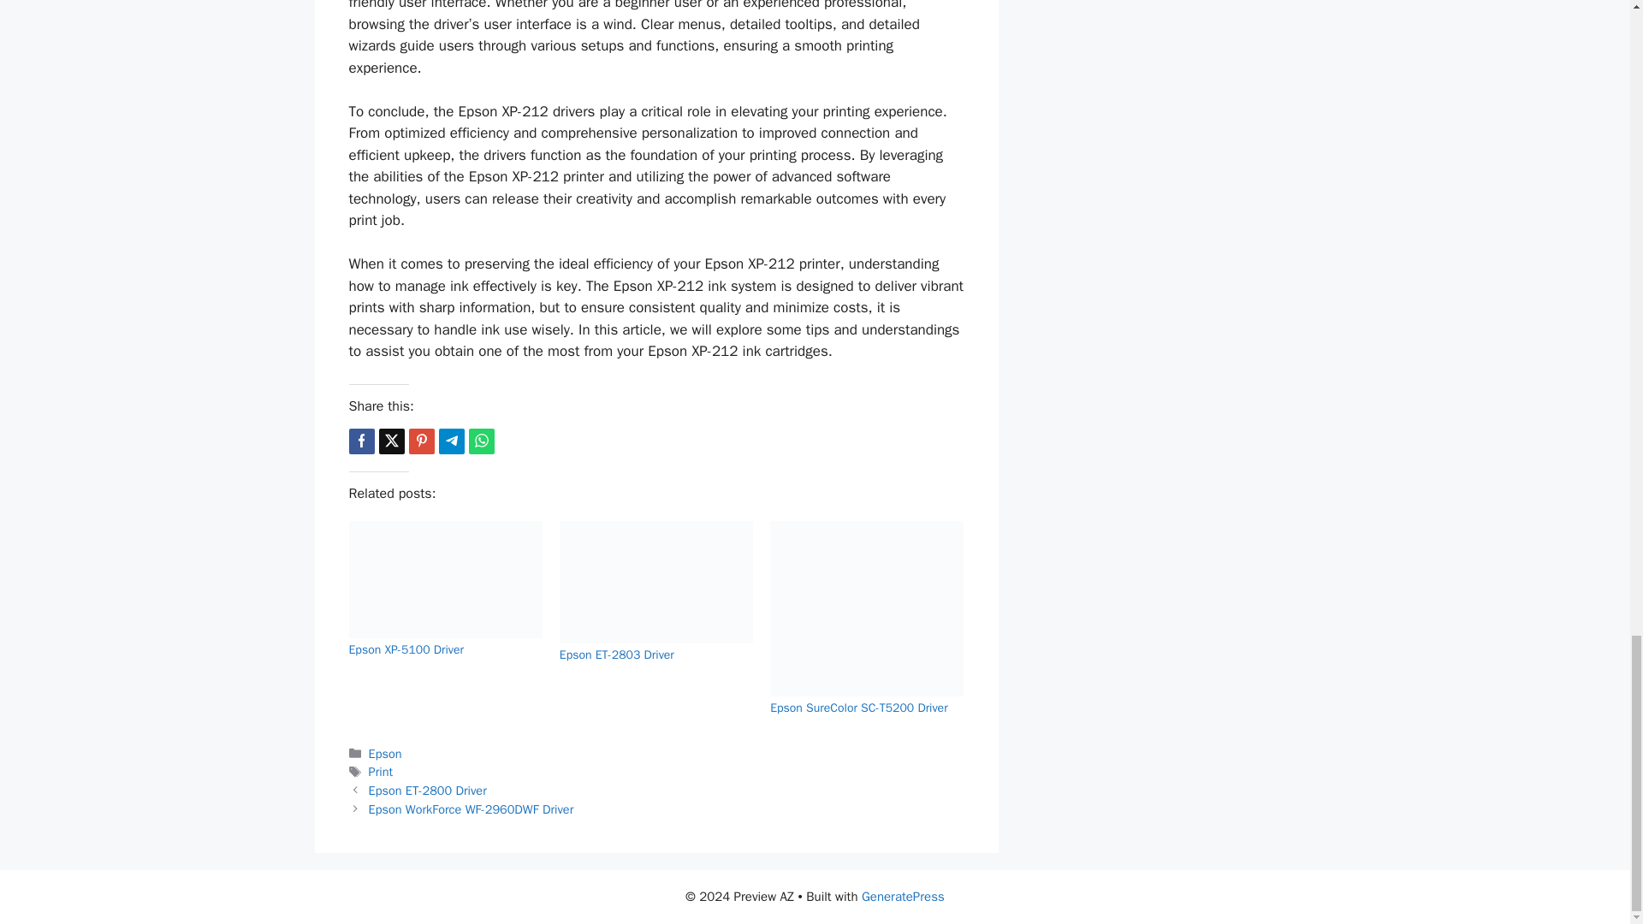  Describe the element at coordinates (390, 441) in the screenshot. I see `Tweet this` at that location.